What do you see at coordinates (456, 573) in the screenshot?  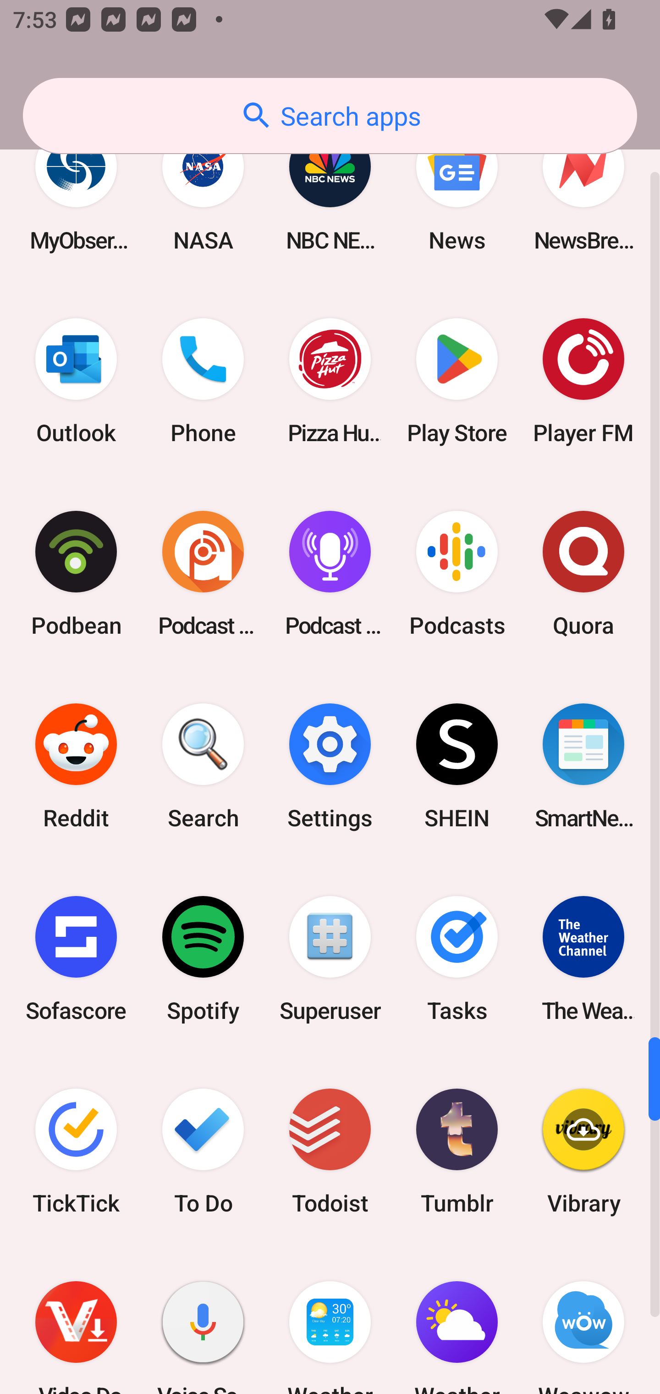 I see `Podcasts` at bounding box center [456, 573].